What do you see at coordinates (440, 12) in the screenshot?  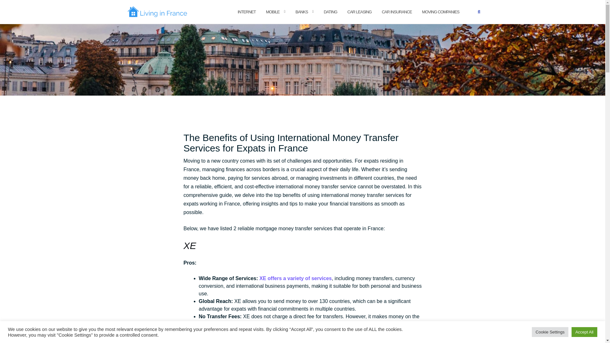 I see `Moving companies` at bounding box center [440, 12].